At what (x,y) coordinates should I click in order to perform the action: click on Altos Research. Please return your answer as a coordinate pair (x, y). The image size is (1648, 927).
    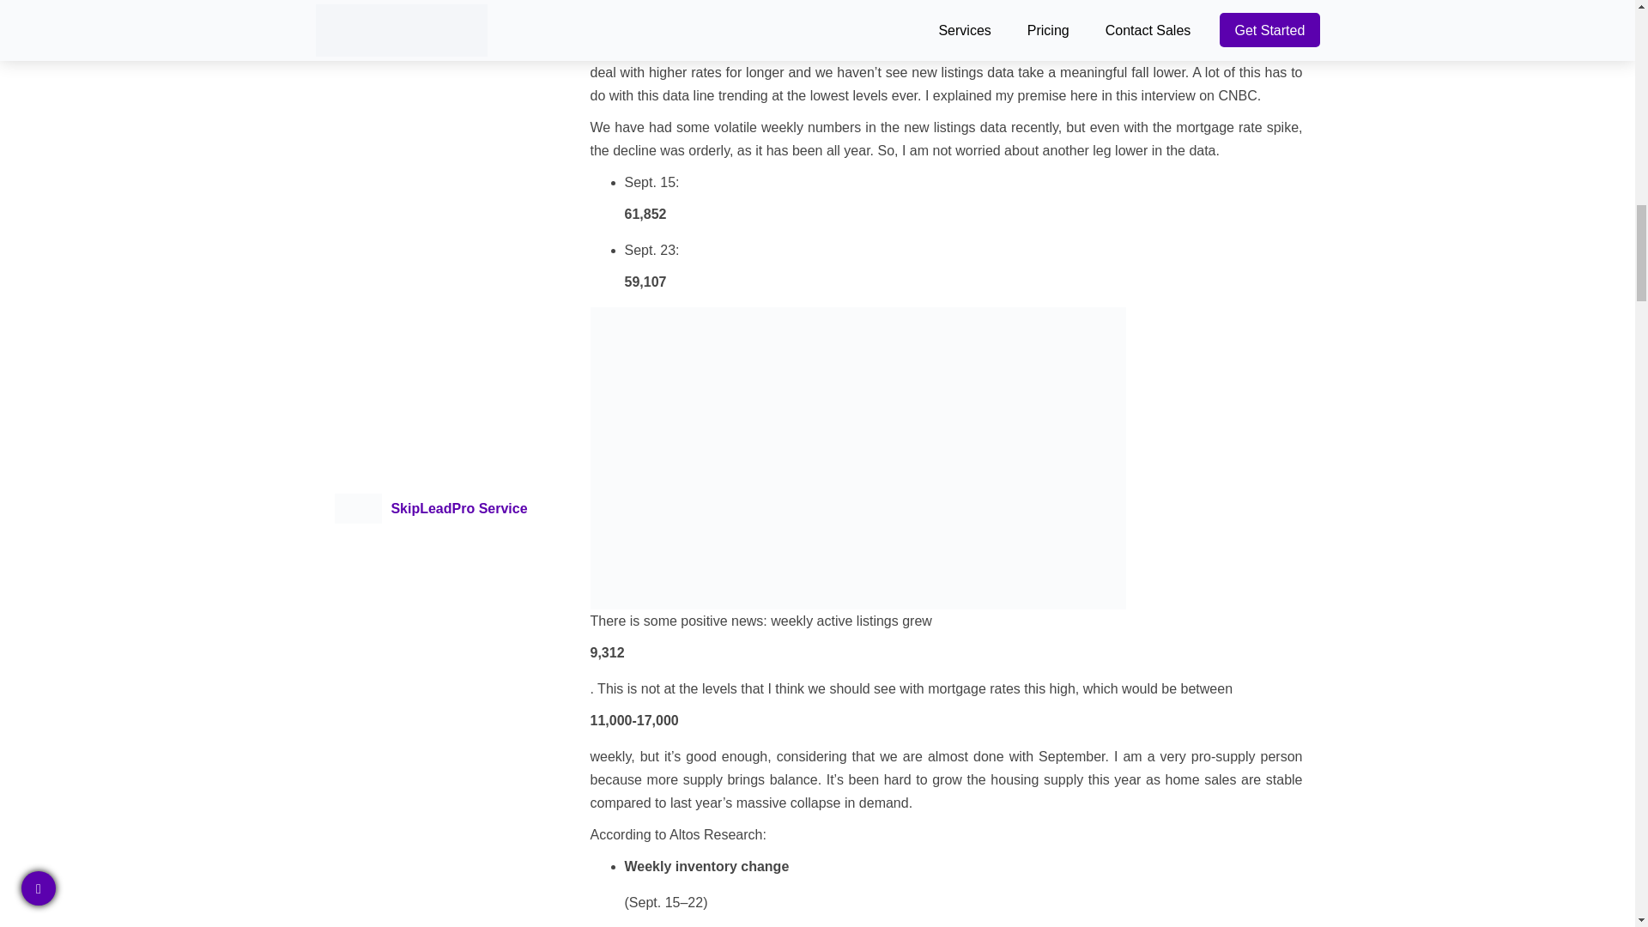
    Looking at the image, I should click on (716, 834).